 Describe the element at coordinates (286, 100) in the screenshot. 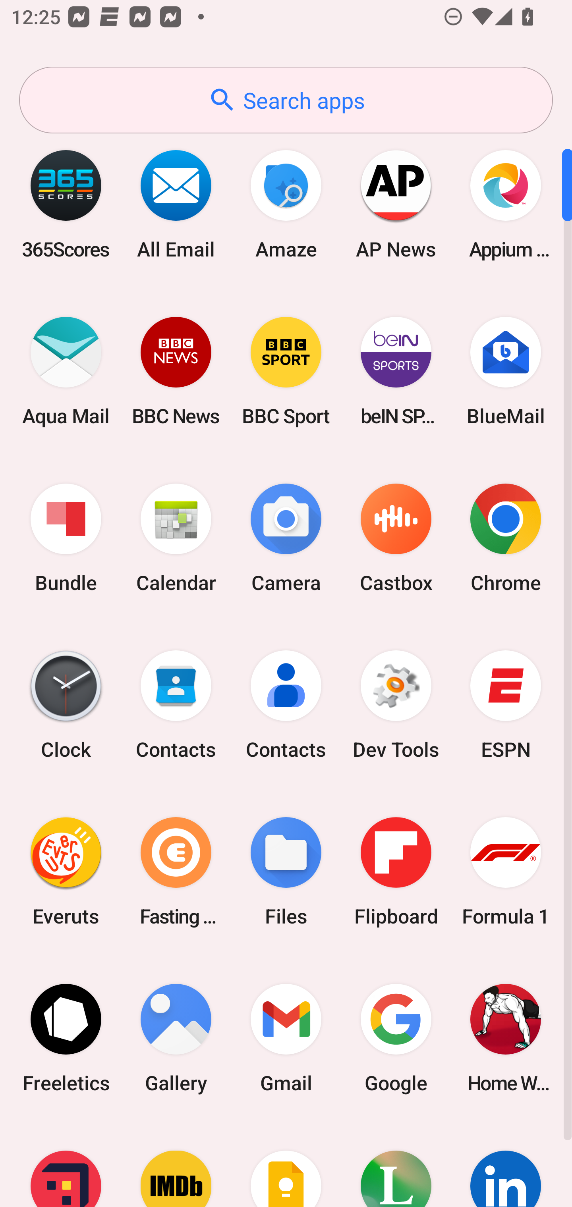

I see `  Search apps` at that location.